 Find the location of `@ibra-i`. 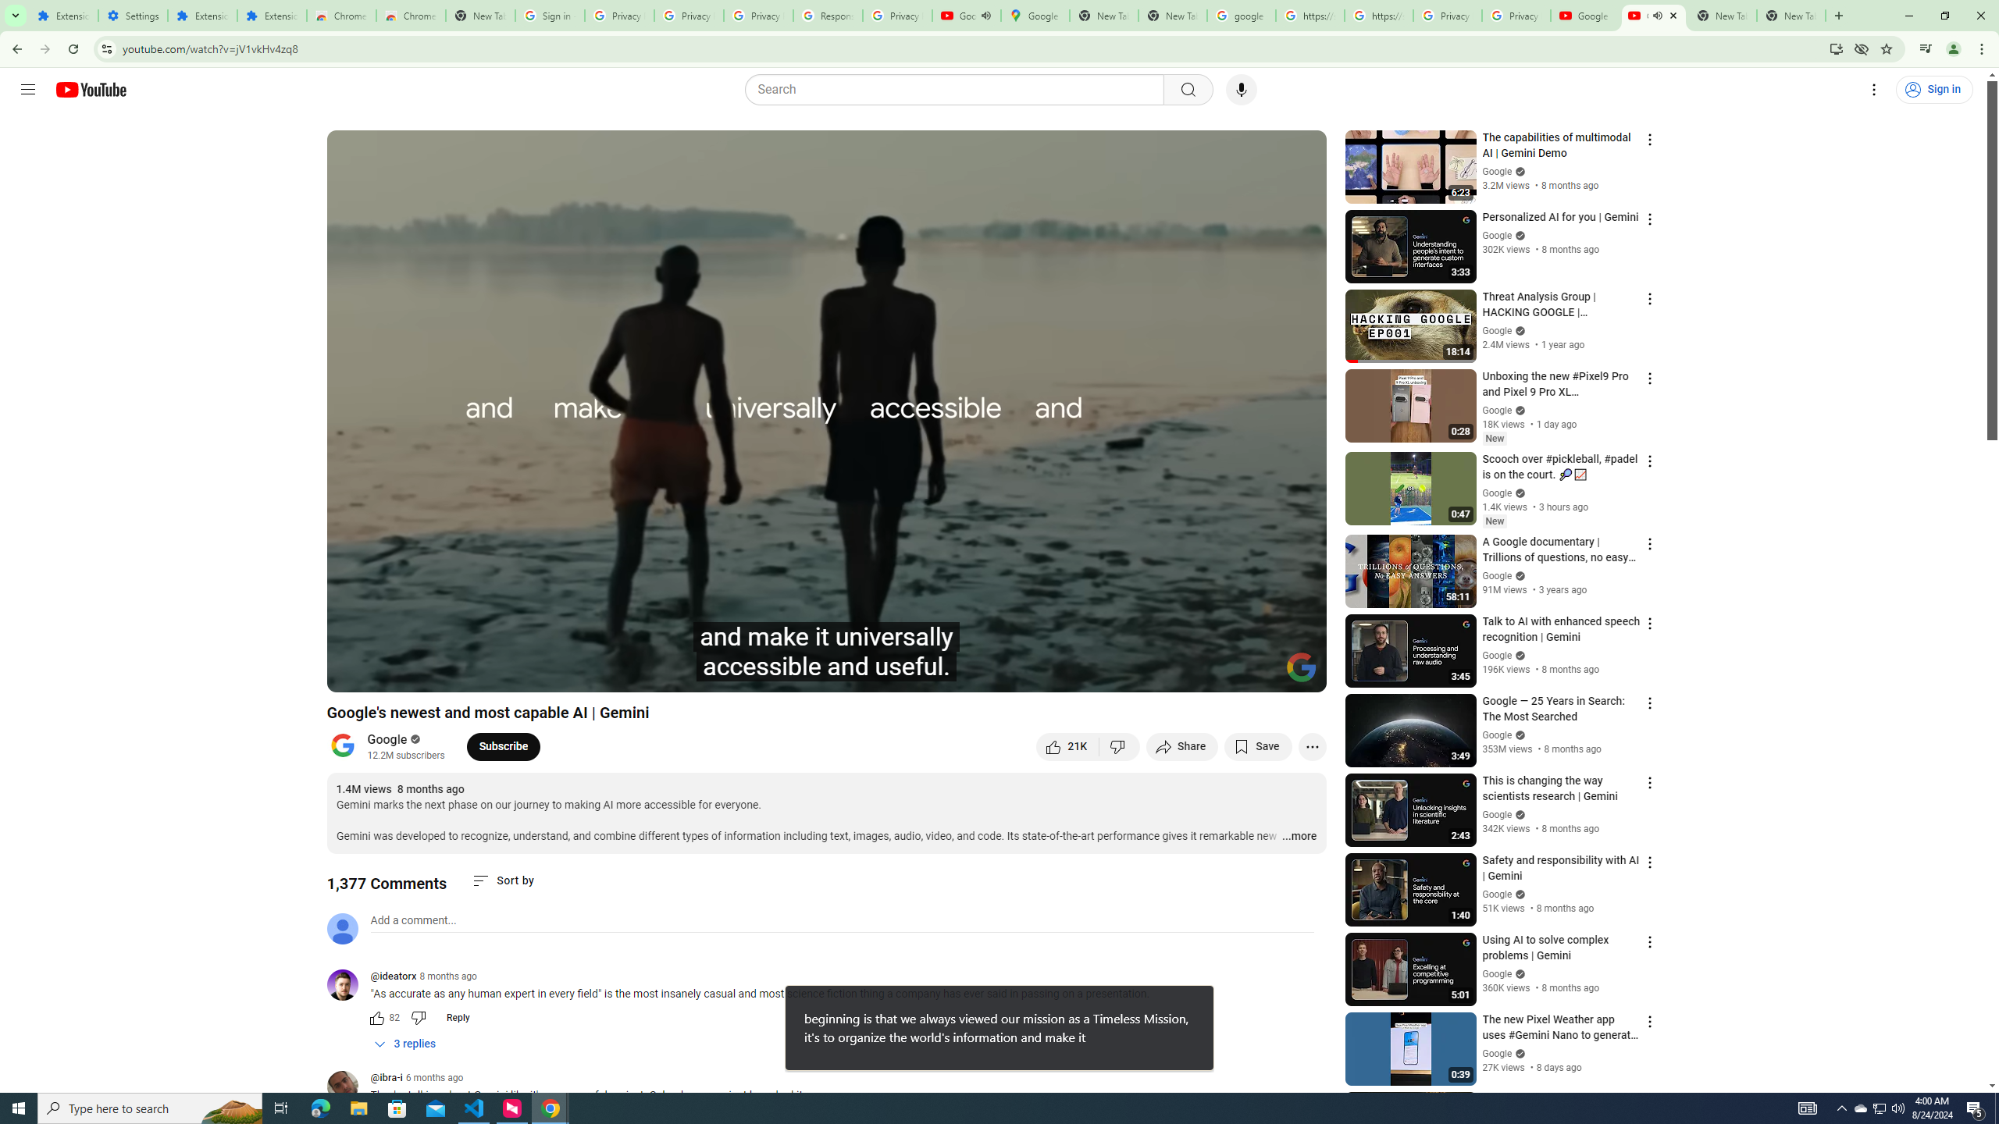

@ibra-i is located at coordinates (387, 1079).